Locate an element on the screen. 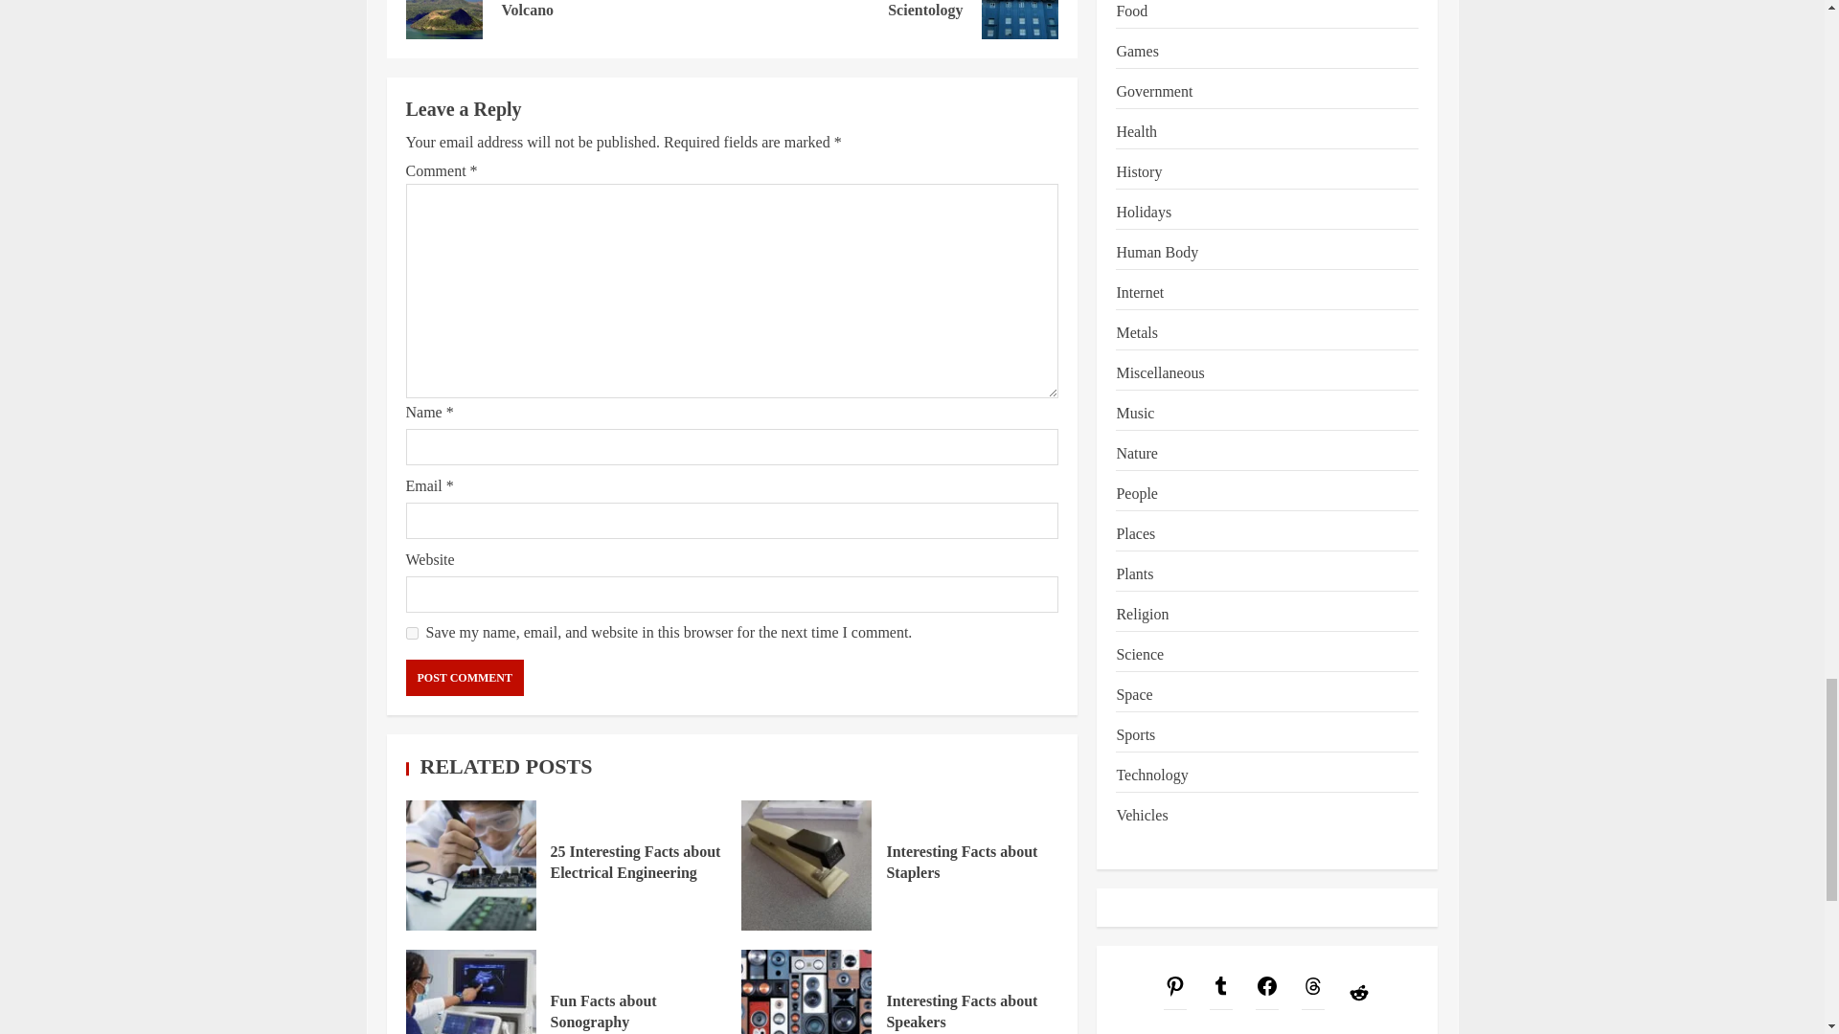  25 Interesting Facts about Electrical Engineering is located at coordinates (465, 678).